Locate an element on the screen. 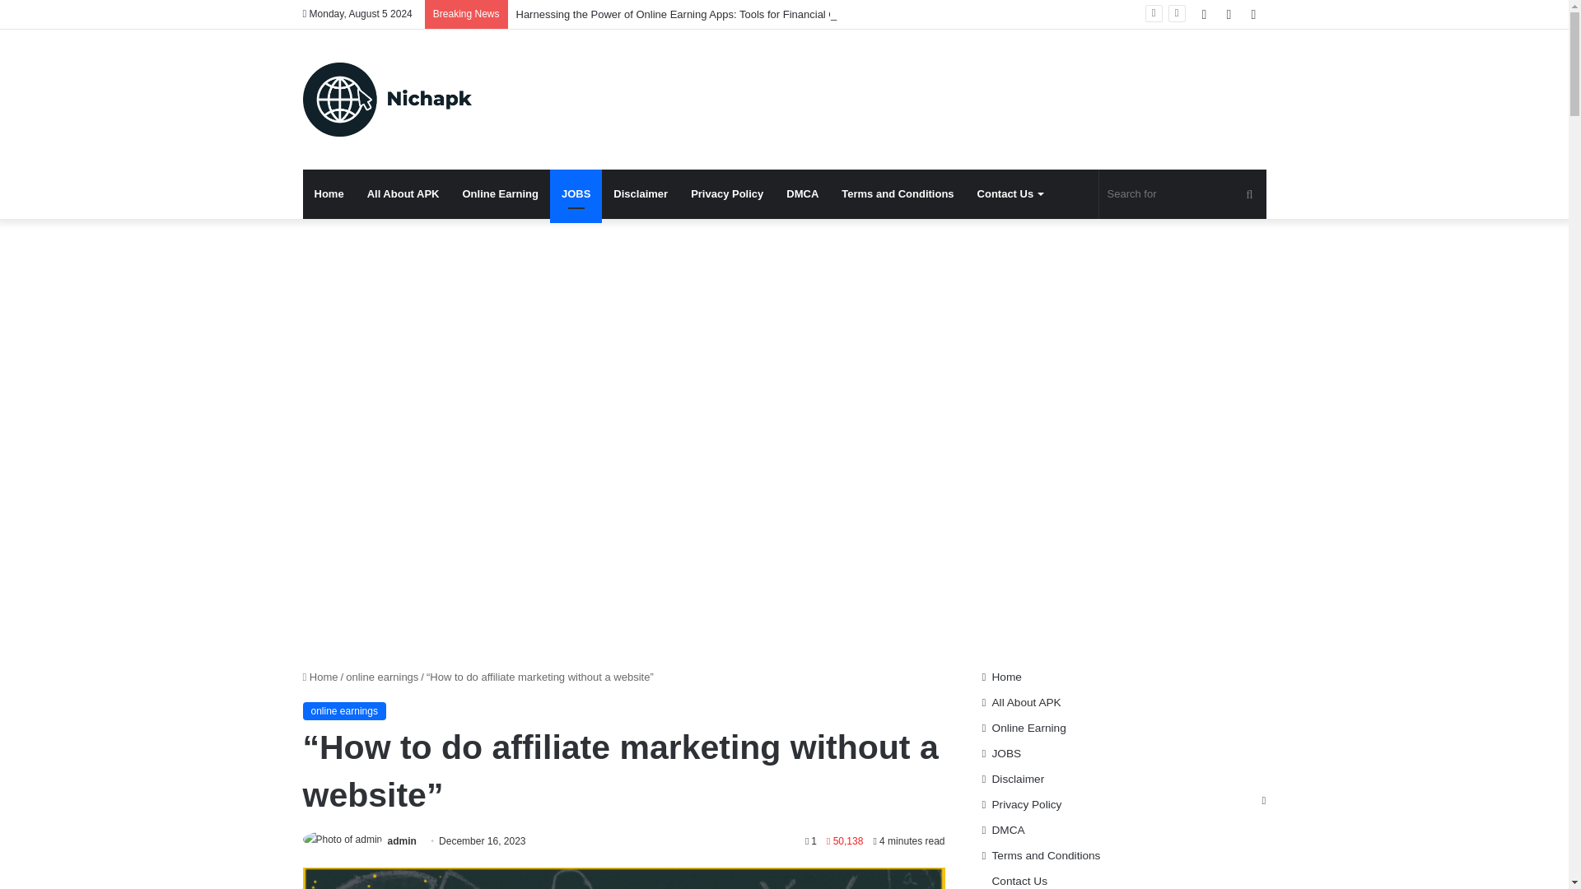 This screenshot has width=1581, height=889. Privacy Policy is located at coordinates (726, 194).